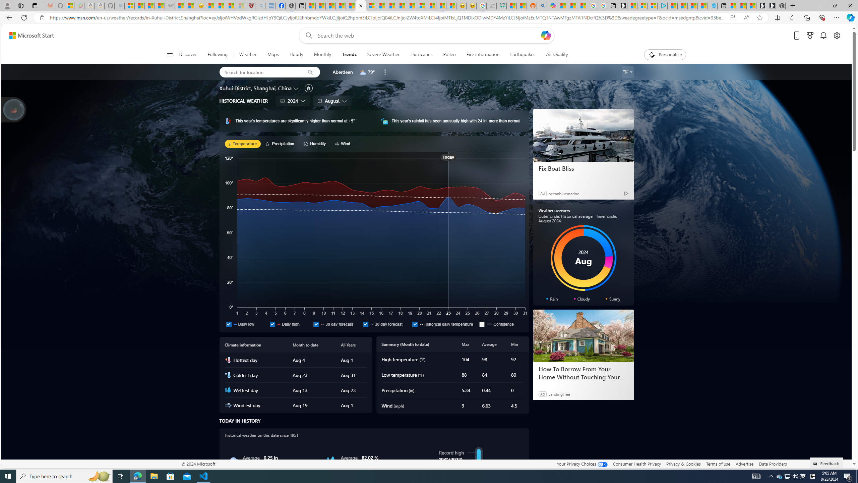 This screenshot has height=483, width=858. I want to click on Daily high, so click(290, 324).